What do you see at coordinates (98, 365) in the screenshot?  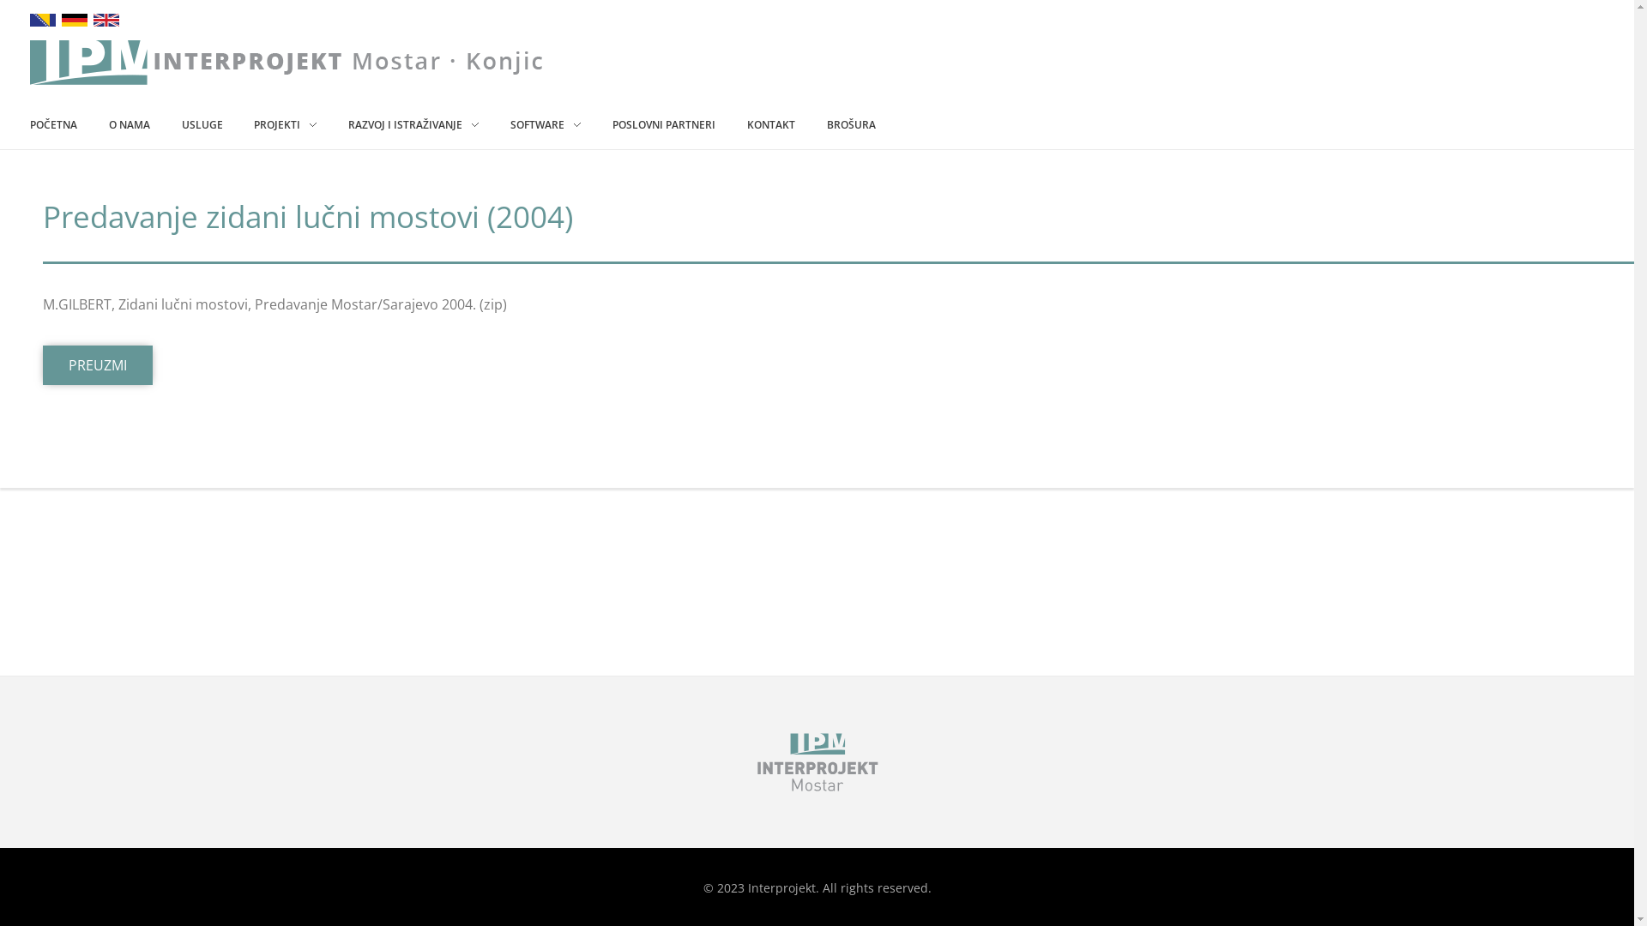 I see `PREUZMI` at bounding box center [98, 365].